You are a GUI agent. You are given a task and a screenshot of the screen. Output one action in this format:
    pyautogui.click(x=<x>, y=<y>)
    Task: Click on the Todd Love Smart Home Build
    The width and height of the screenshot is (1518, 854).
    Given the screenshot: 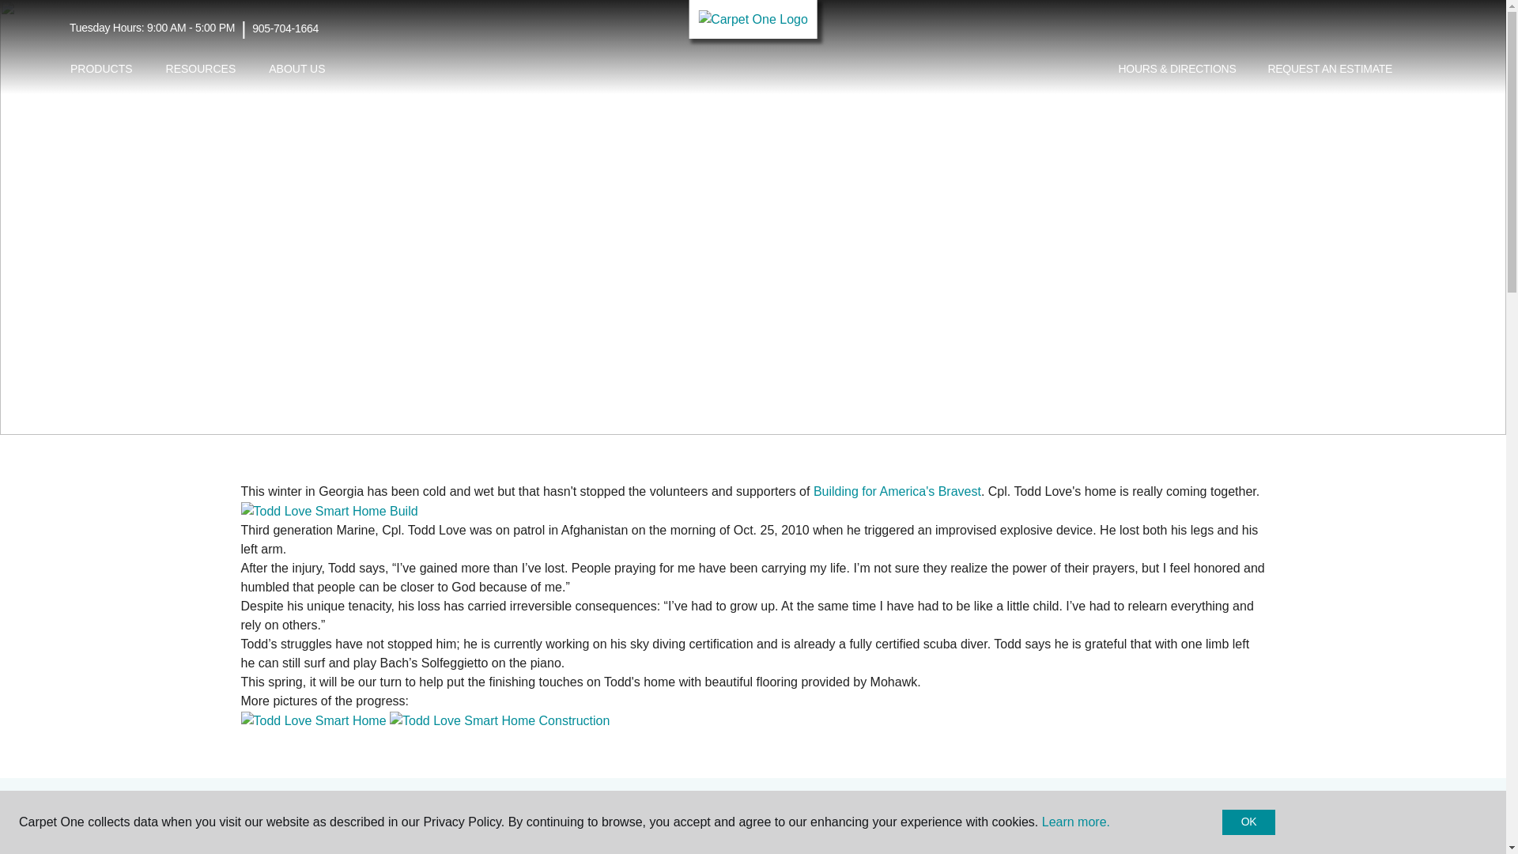 What is the action you would take?
    pyautogui.click(x=329, y=511)
    